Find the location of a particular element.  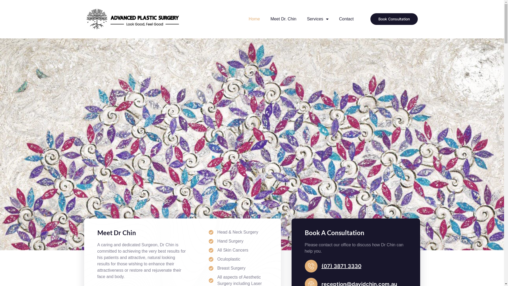

Home is located at coordinates (254, 19).